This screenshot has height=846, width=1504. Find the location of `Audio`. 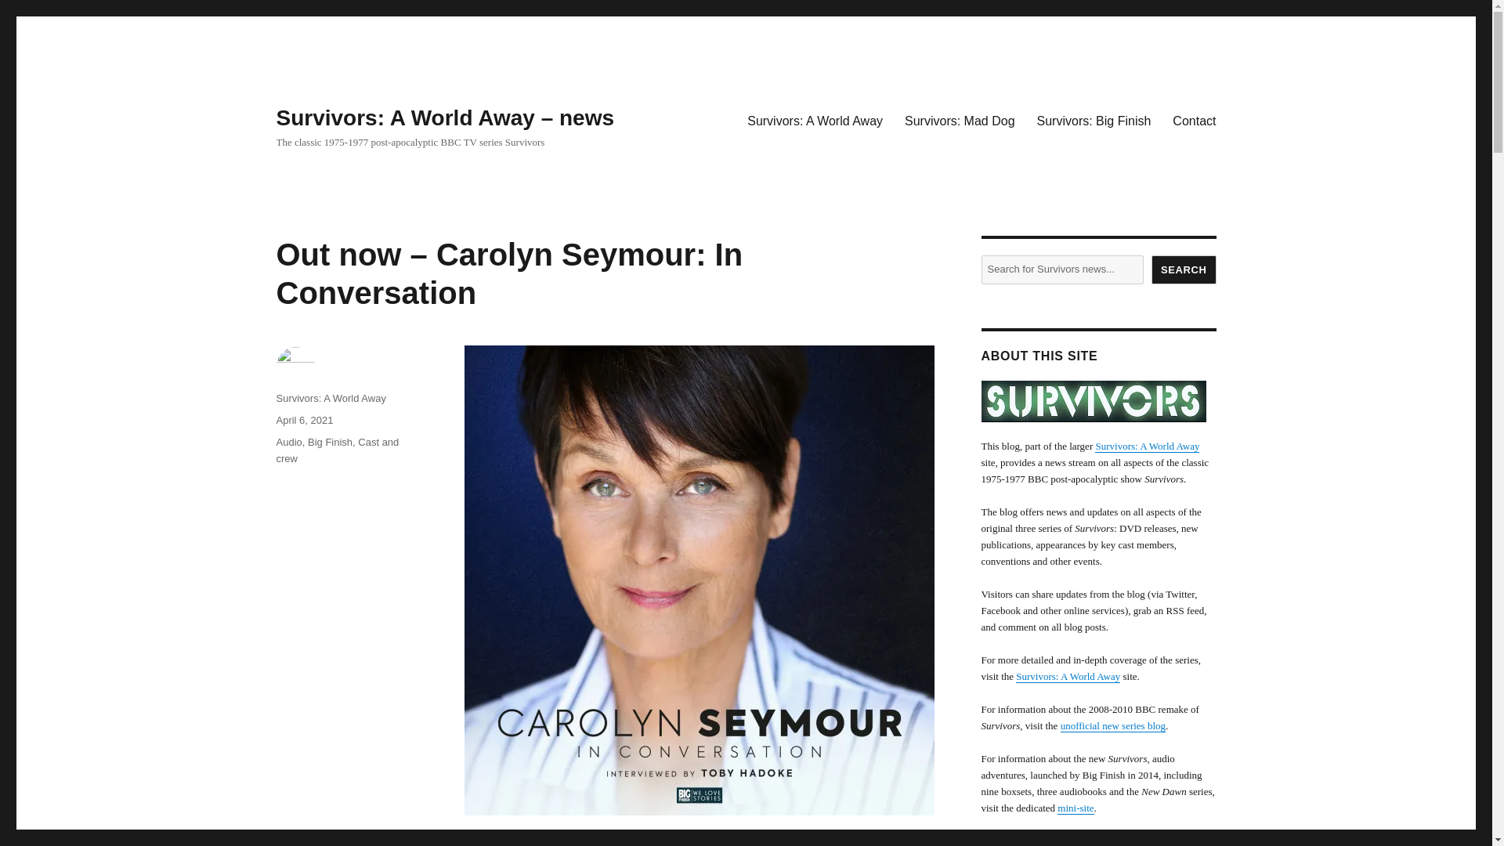

Audio is located at coordinates (288, 442).